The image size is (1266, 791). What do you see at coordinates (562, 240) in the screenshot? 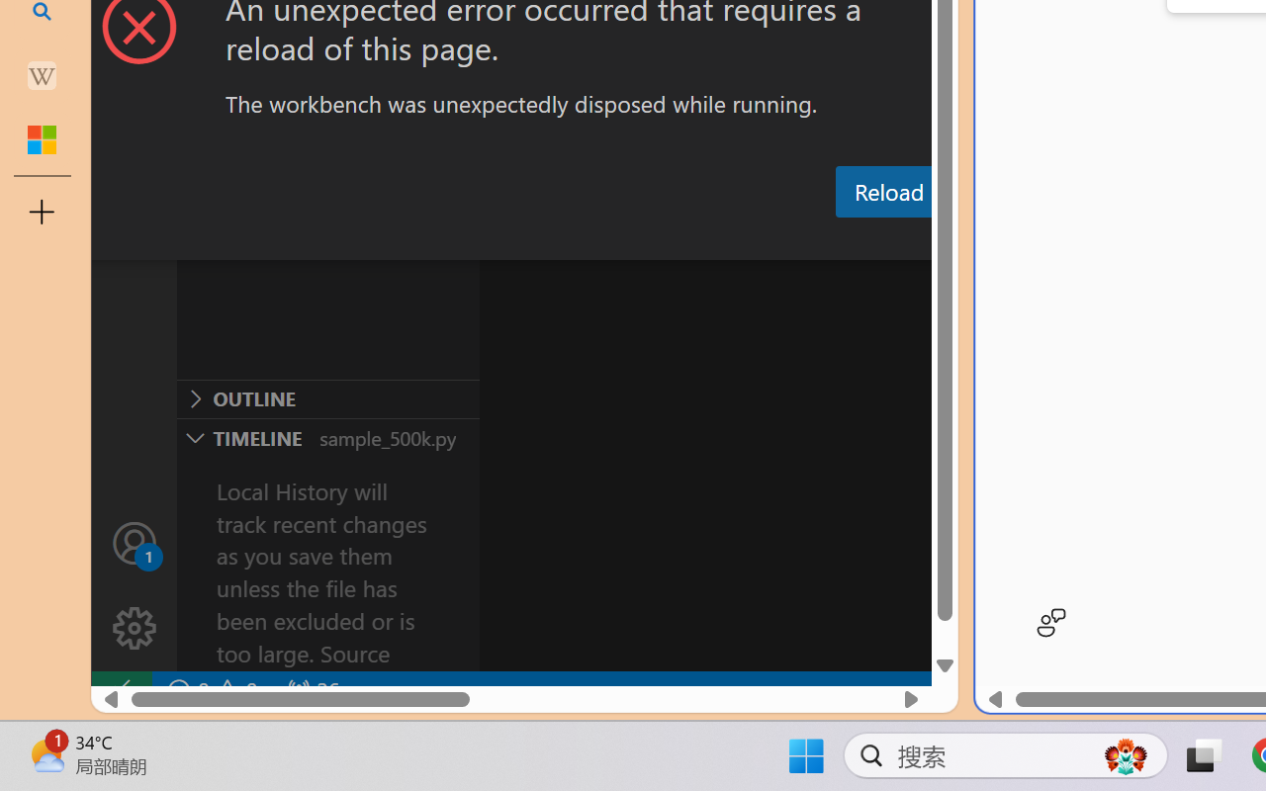
I see `Problems (Ctrl+Shift+M)` at bounding box center [562, 240].